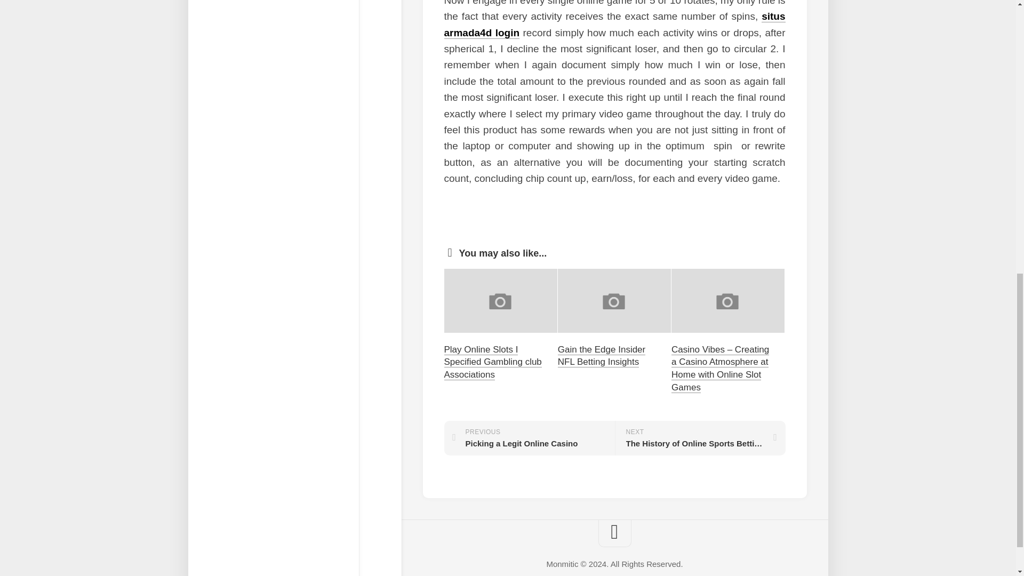  What do you see at coordinates (529, 438) in the screenshot?
I see `situs armada4d login` at bounding box center [529, 438].